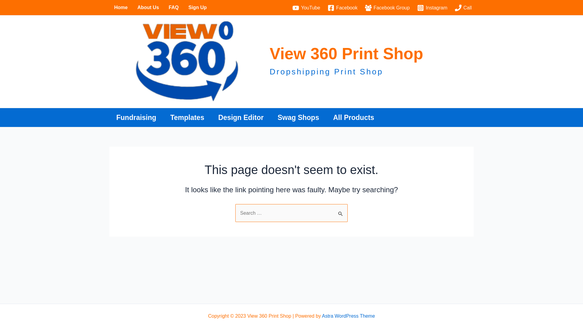  Describe the element at coordinates (136, 118) in the screenshot. I see `Fundraising` at that location.